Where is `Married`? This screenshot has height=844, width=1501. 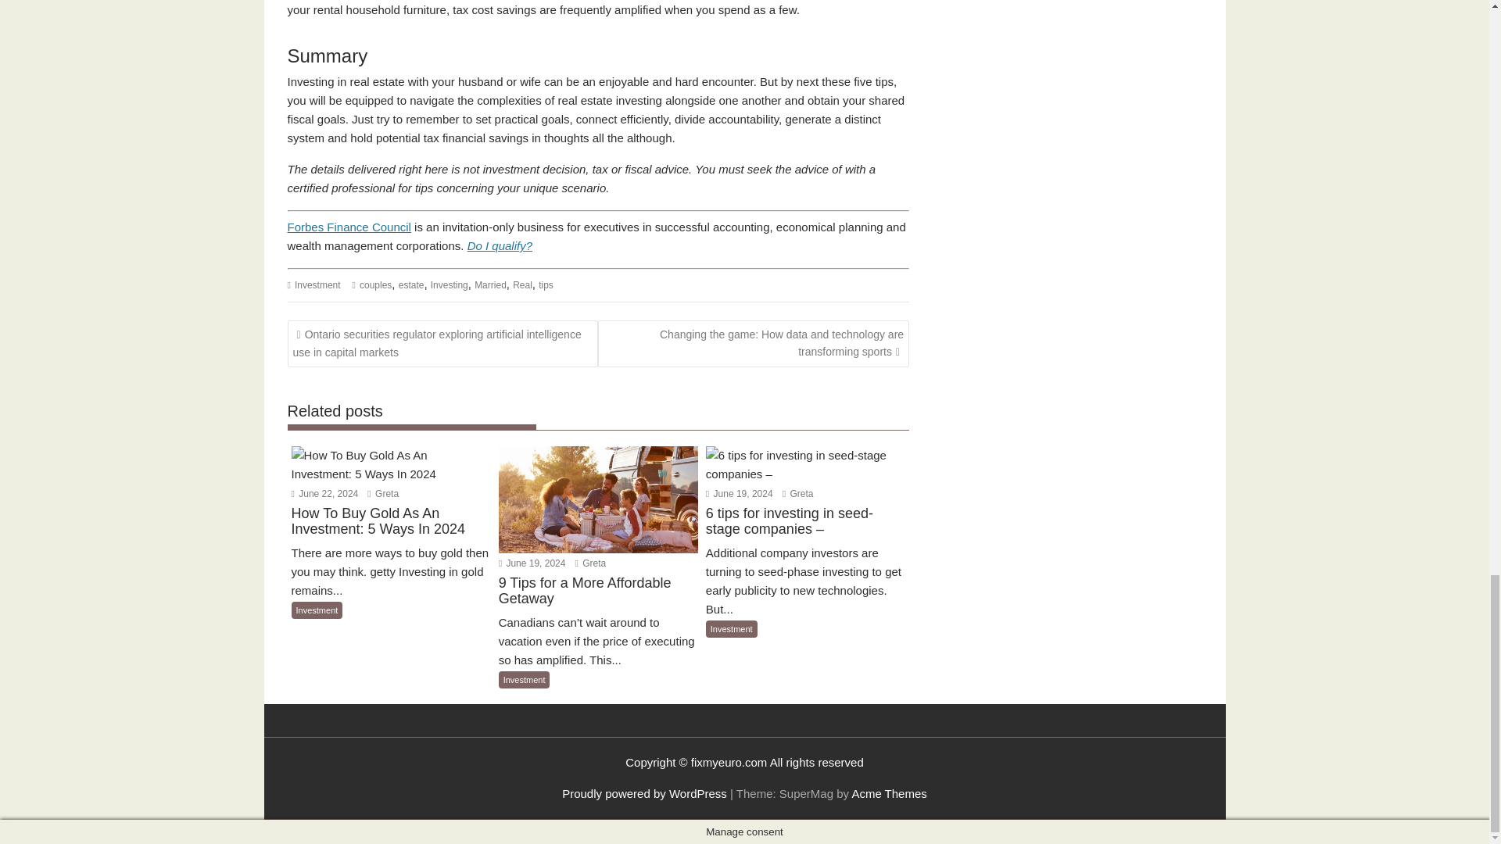
Married is located at coordinates (490, 284).